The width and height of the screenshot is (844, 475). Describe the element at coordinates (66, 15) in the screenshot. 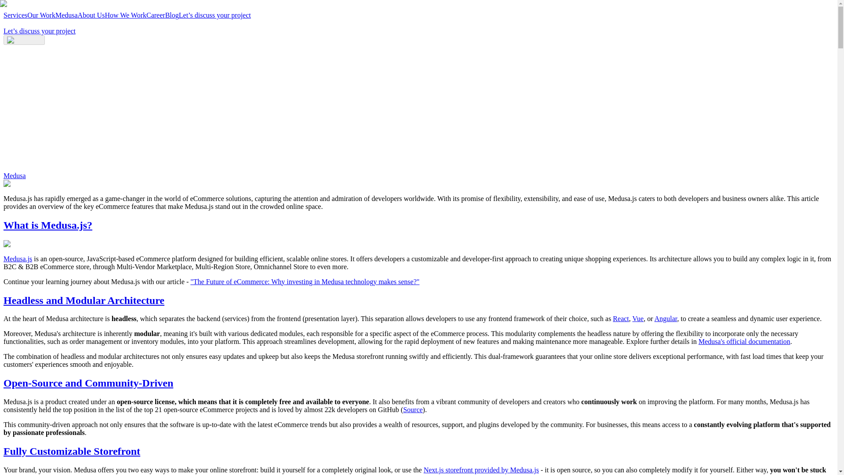

I see `Medusa` at that location.